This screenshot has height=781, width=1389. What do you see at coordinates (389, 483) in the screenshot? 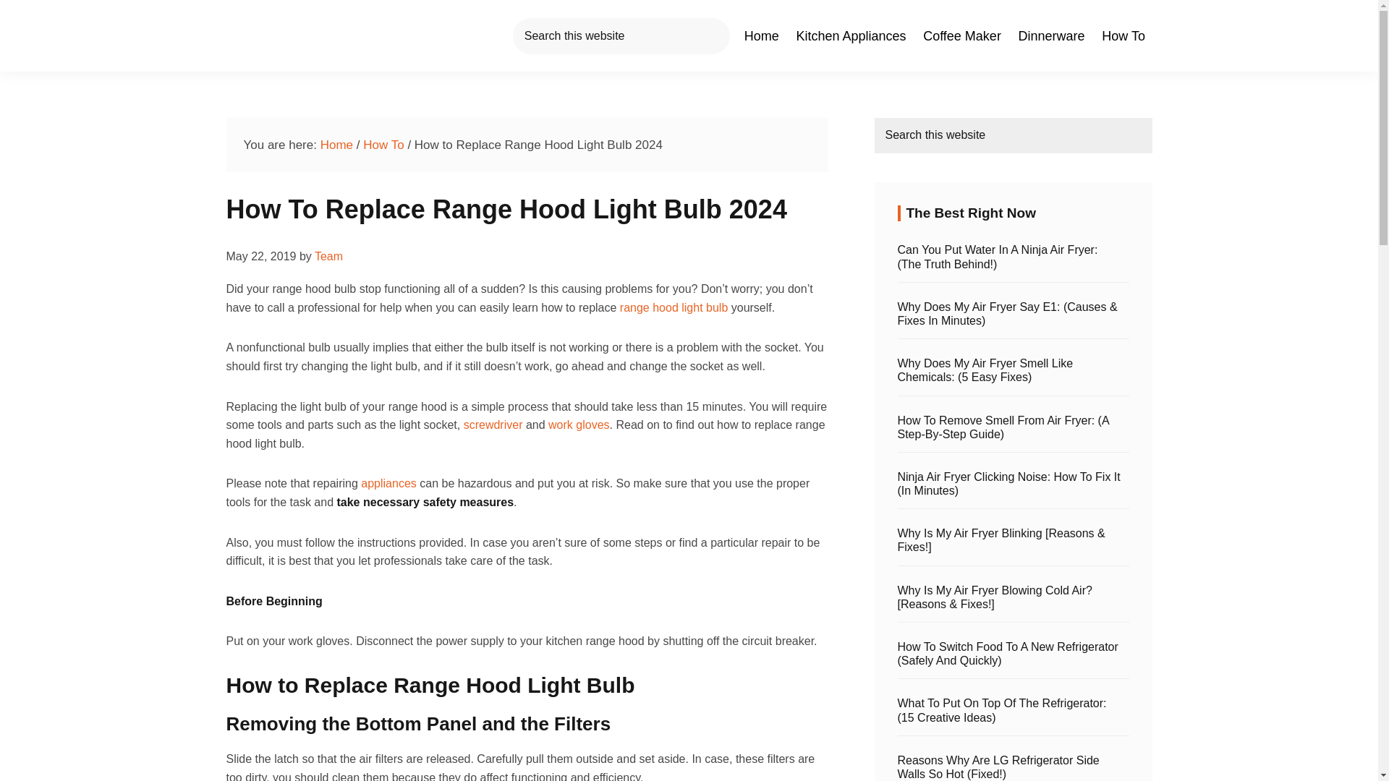
I see `appliances` at bounding box center [389, 483].